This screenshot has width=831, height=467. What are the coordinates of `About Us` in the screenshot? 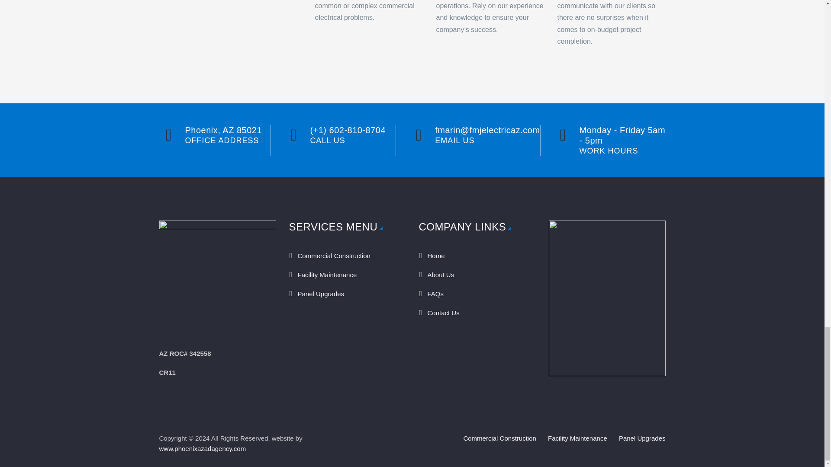 It's located at (477, 275).